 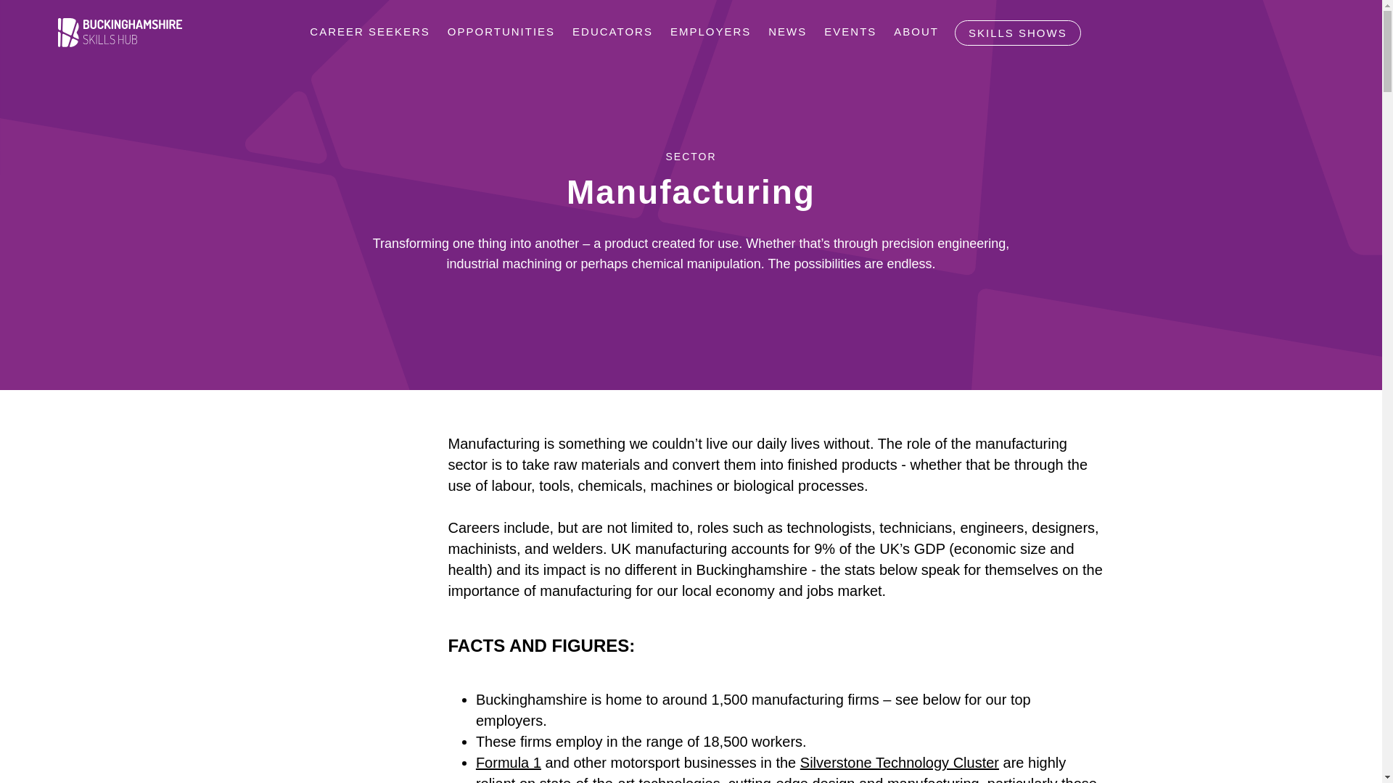 What do you see at coordinates (1017, 33) in the screenshot?
I see `SKILLS SHOWS` at bounding box center [1017, 33].